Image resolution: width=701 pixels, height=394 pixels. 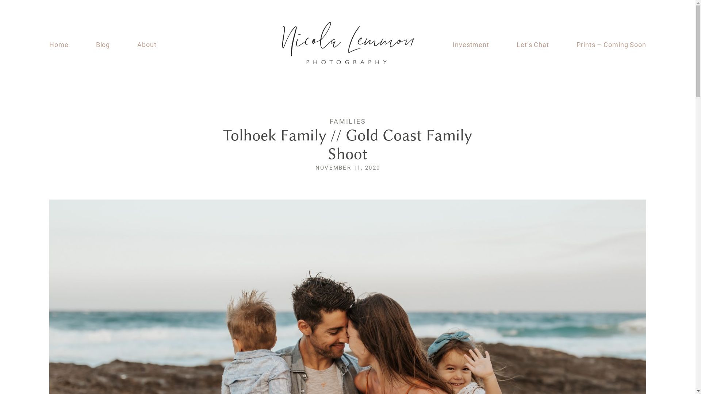 What do you see at coordinates (59, 45) in the screenshot?
I see `Home` at bounding box center [59, 45].